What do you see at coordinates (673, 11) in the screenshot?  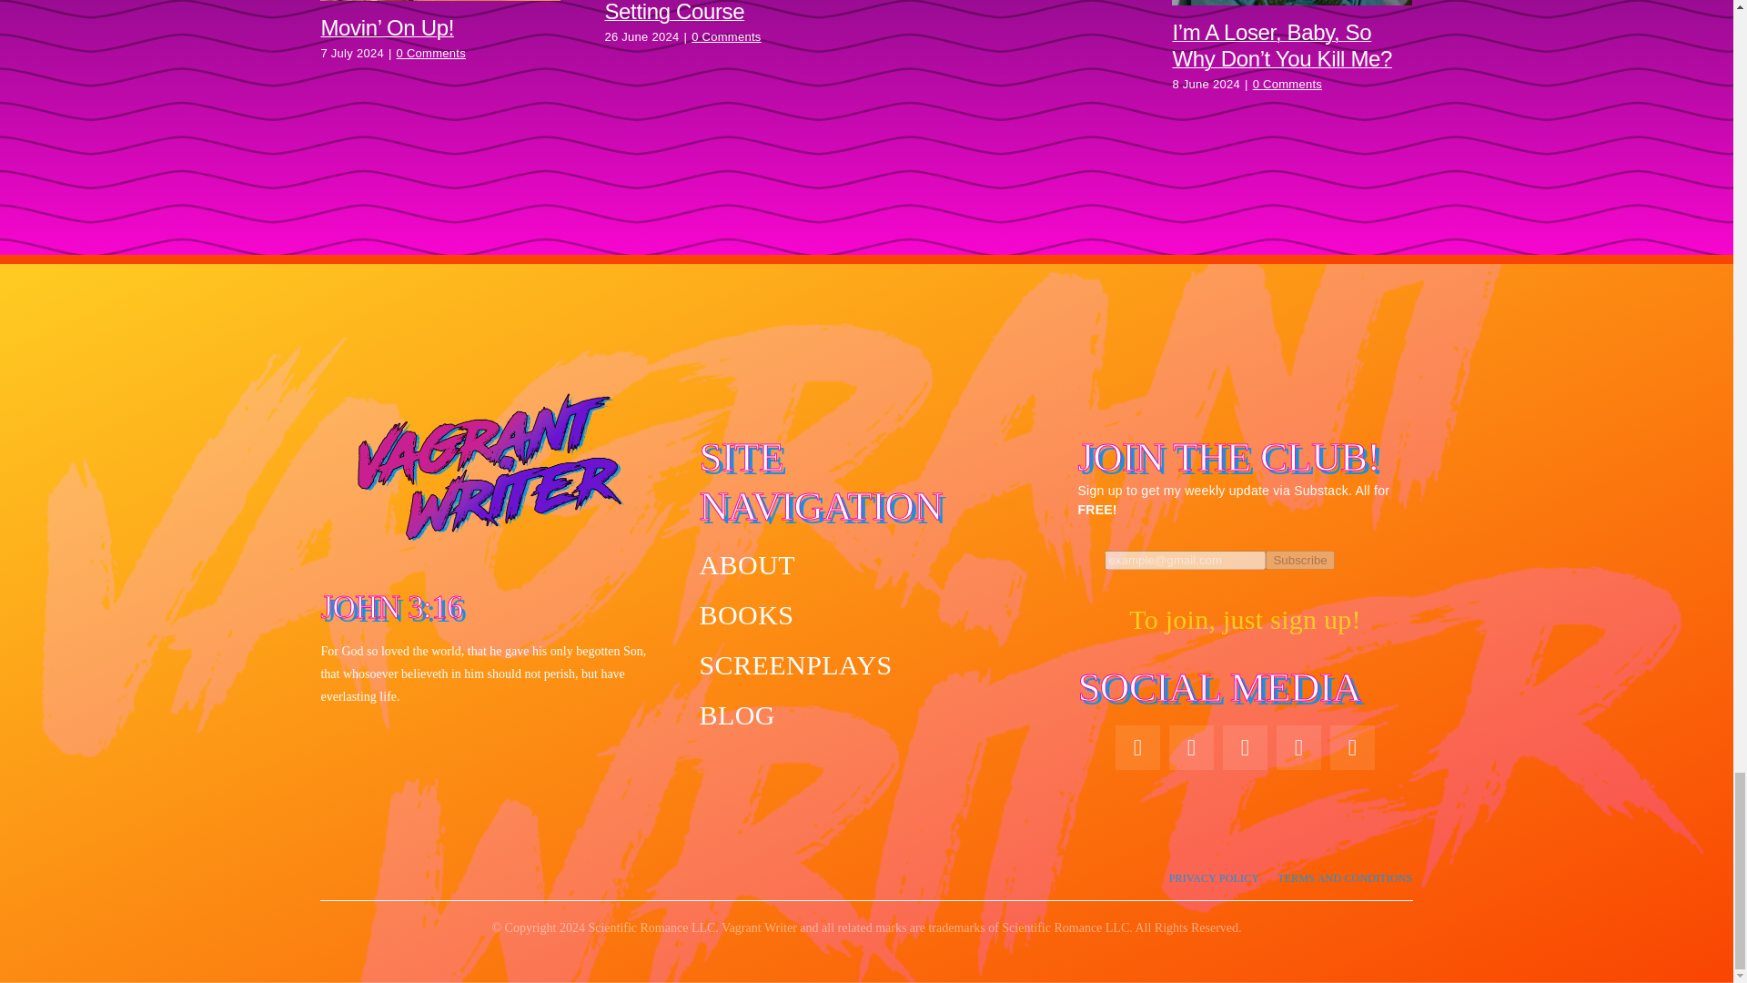 I see `Setting Course` at bounding box center [673, 11].